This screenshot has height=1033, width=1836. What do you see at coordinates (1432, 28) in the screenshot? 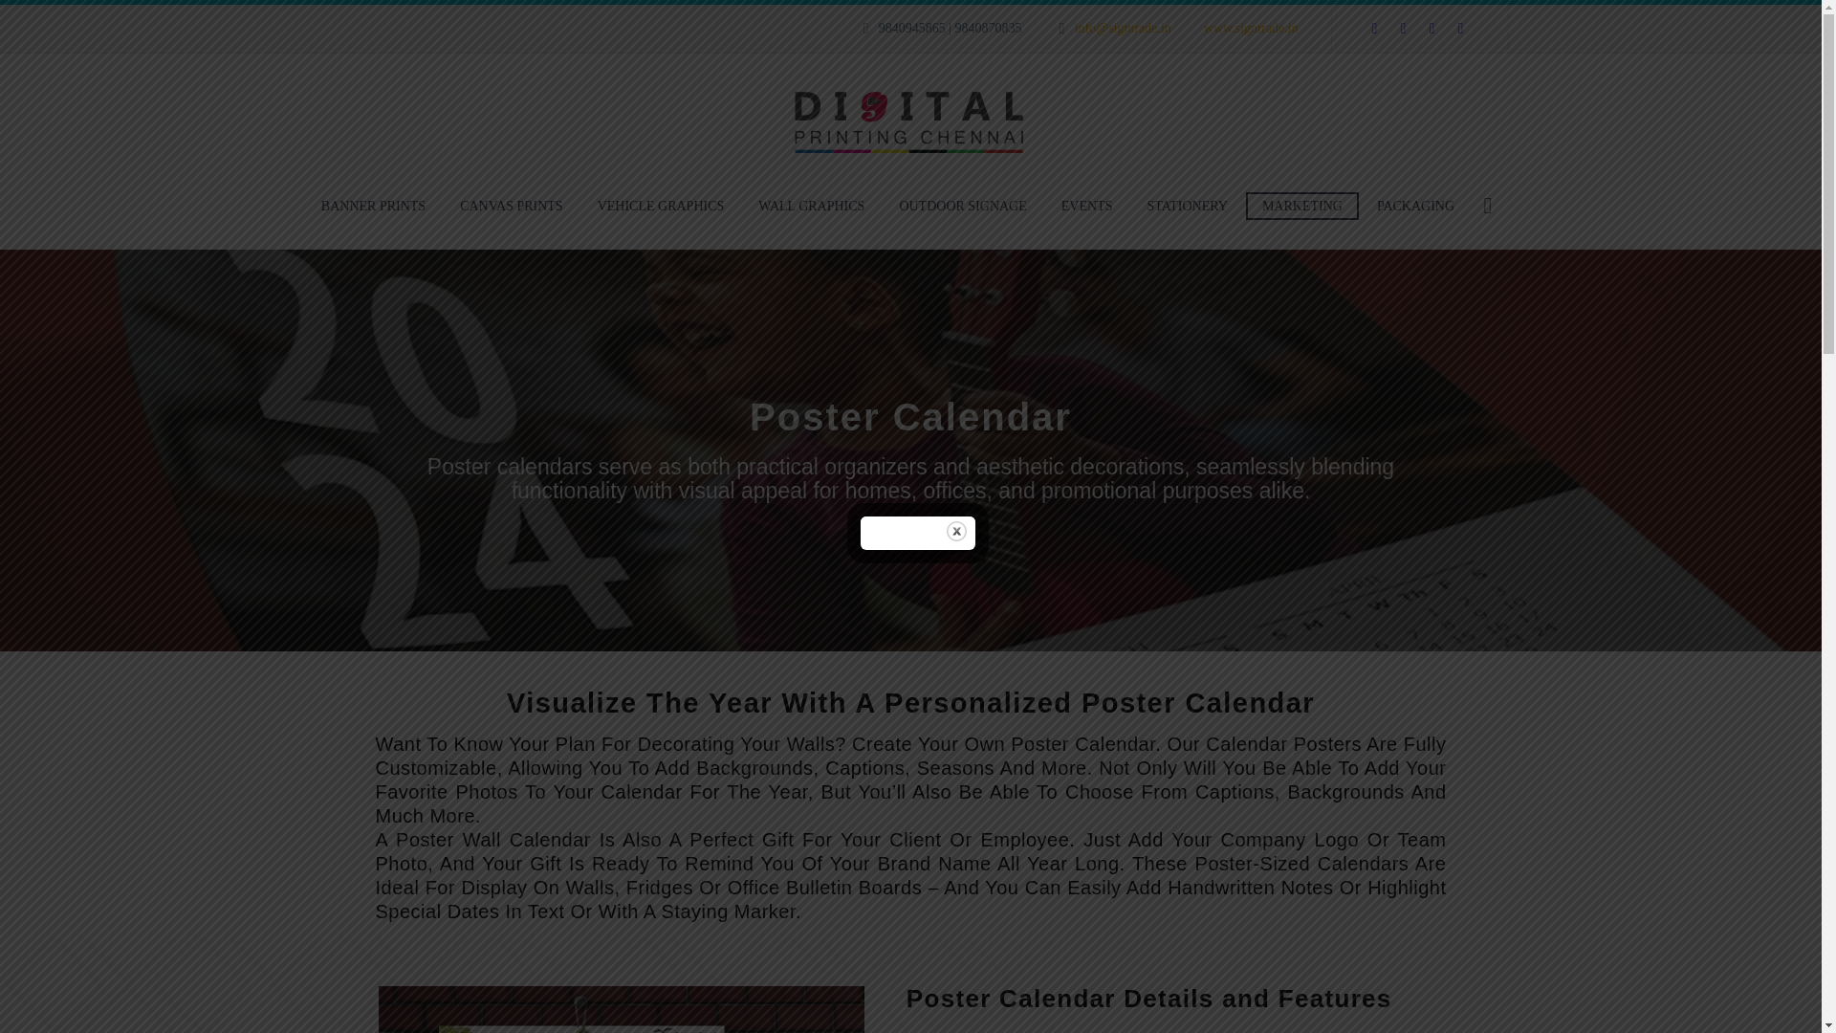
I see `instagram` at bounding box center [1432, 28].